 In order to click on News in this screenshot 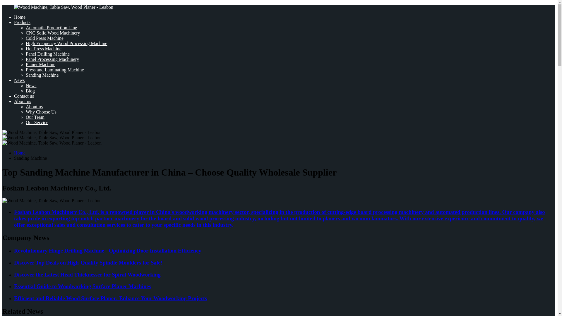, I will do `click(19, 80)`.